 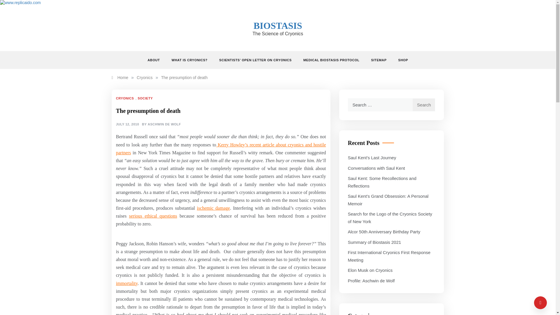 What do you see at coordinates (153, 216) in the screenshot?
I see `serious ethical questions` at bounding box center [153, 216].